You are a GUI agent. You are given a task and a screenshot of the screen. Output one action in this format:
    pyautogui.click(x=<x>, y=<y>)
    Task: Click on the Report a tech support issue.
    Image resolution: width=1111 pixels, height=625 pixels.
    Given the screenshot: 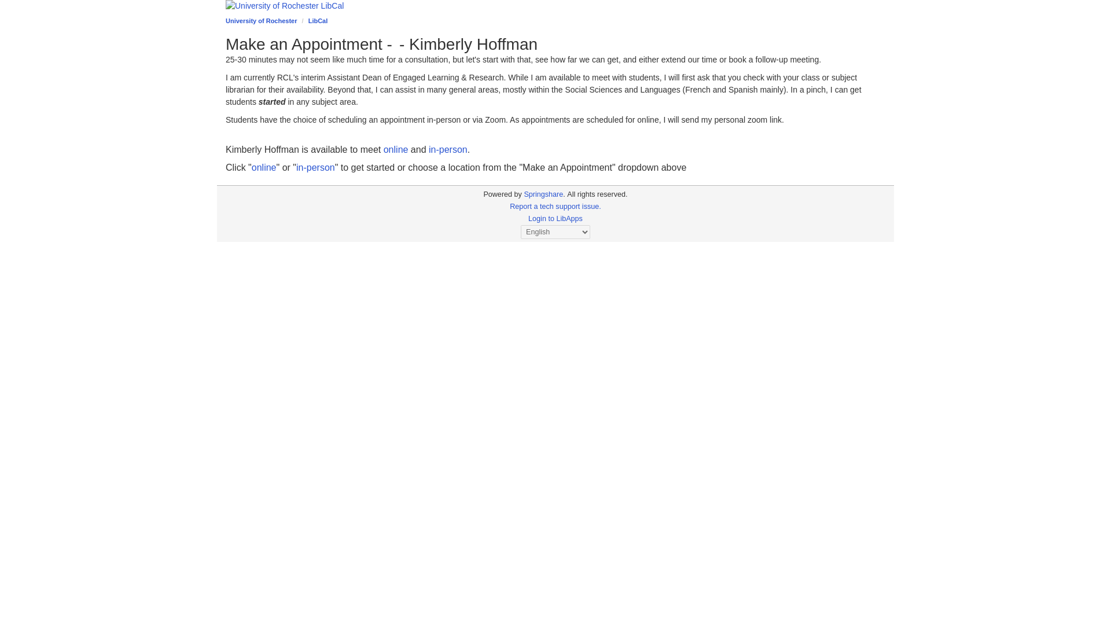 What is the action you would take?
    pyautogui.click(x=555, y=206)
    